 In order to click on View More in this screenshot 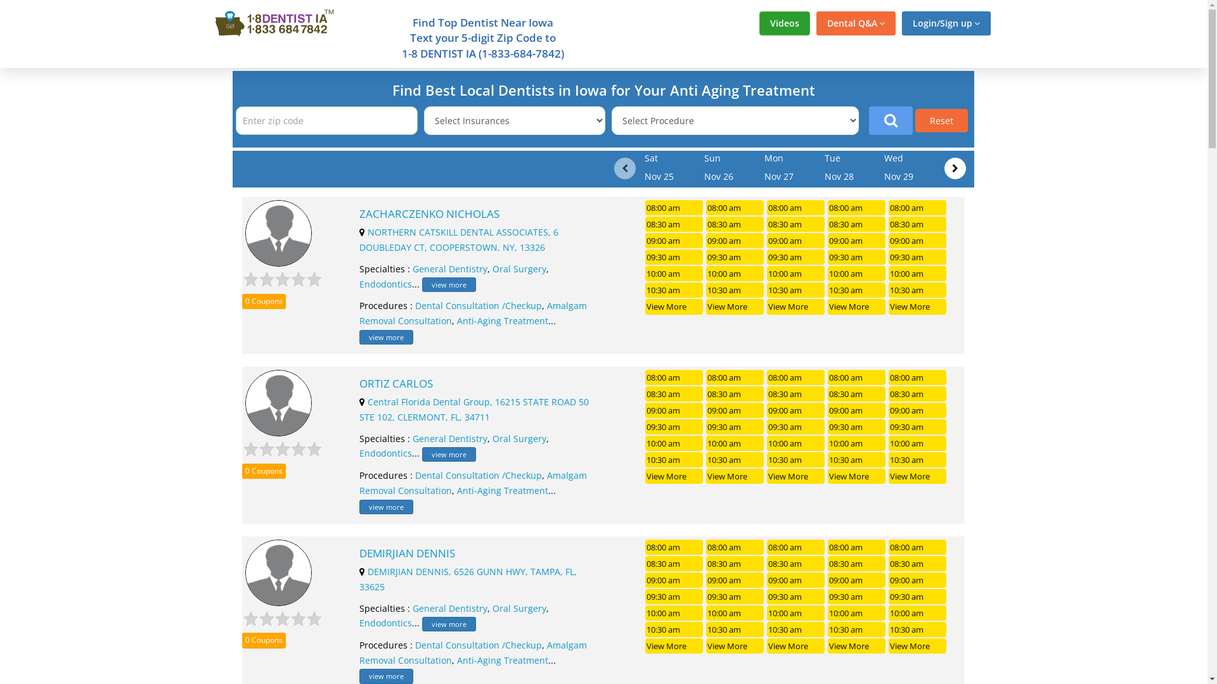, I will do `click(674, 646)`.